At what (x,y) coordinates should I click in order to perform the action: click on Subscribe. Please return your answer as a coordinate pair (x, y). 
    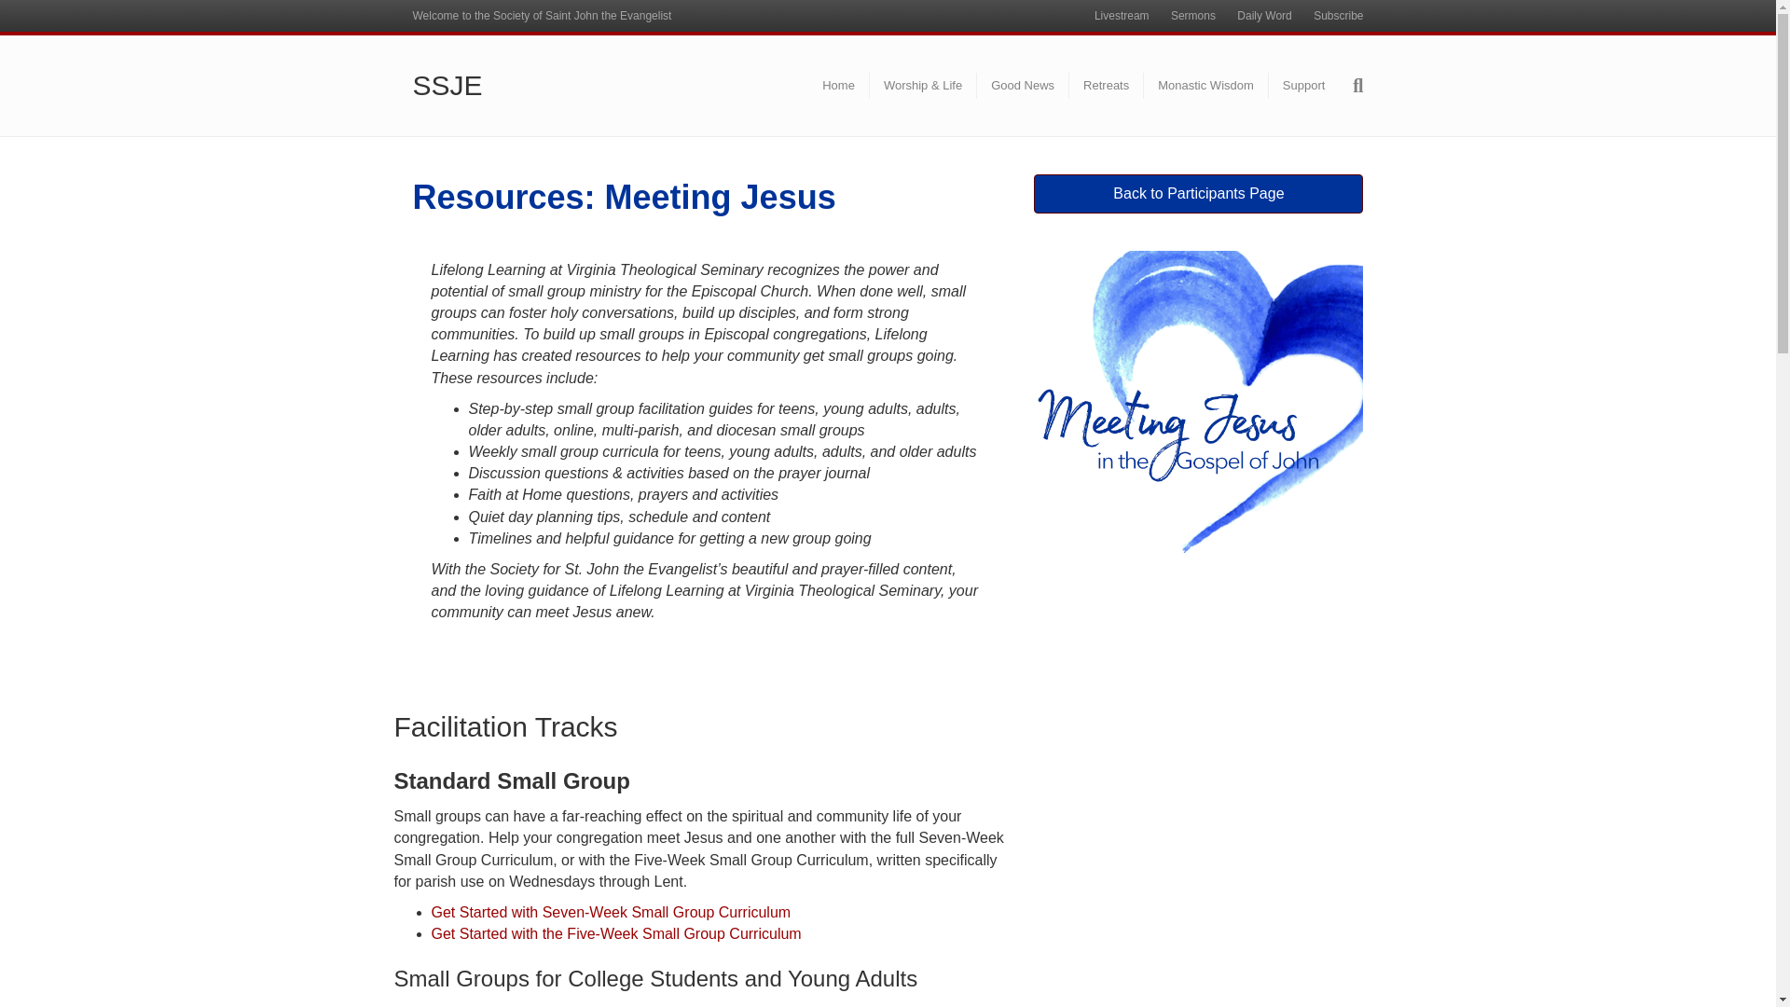
    Looking at the image, I should click on (1339, 16).